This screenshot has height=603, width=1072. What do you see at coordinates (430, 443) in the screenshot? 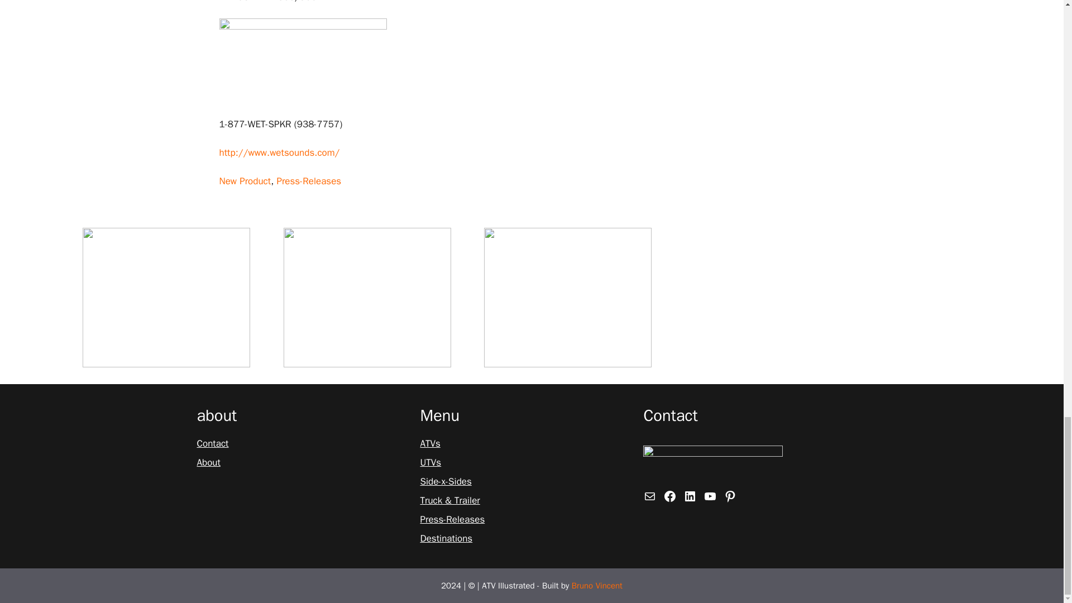
I see `ATVs` at bounding box center [430, 443].